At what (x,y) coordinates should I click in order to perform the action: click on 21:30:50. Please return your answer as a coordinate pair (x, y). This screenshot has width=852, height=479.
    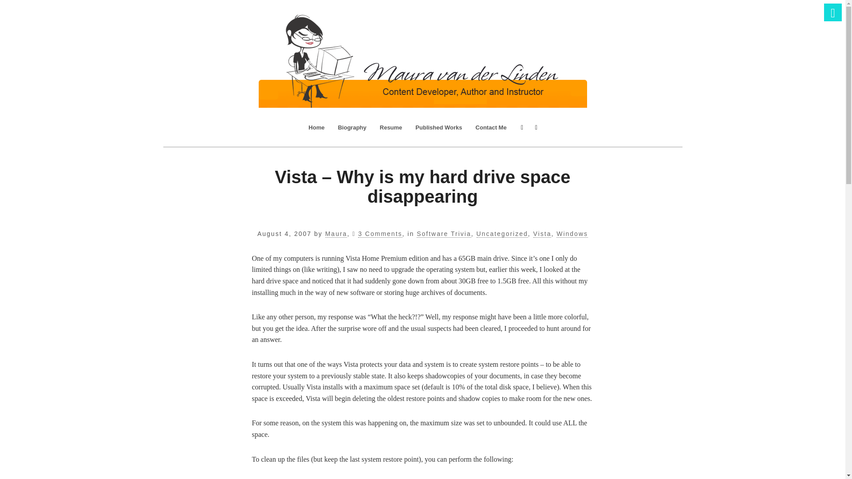
    Looking at the image, I should click on (284, 233).